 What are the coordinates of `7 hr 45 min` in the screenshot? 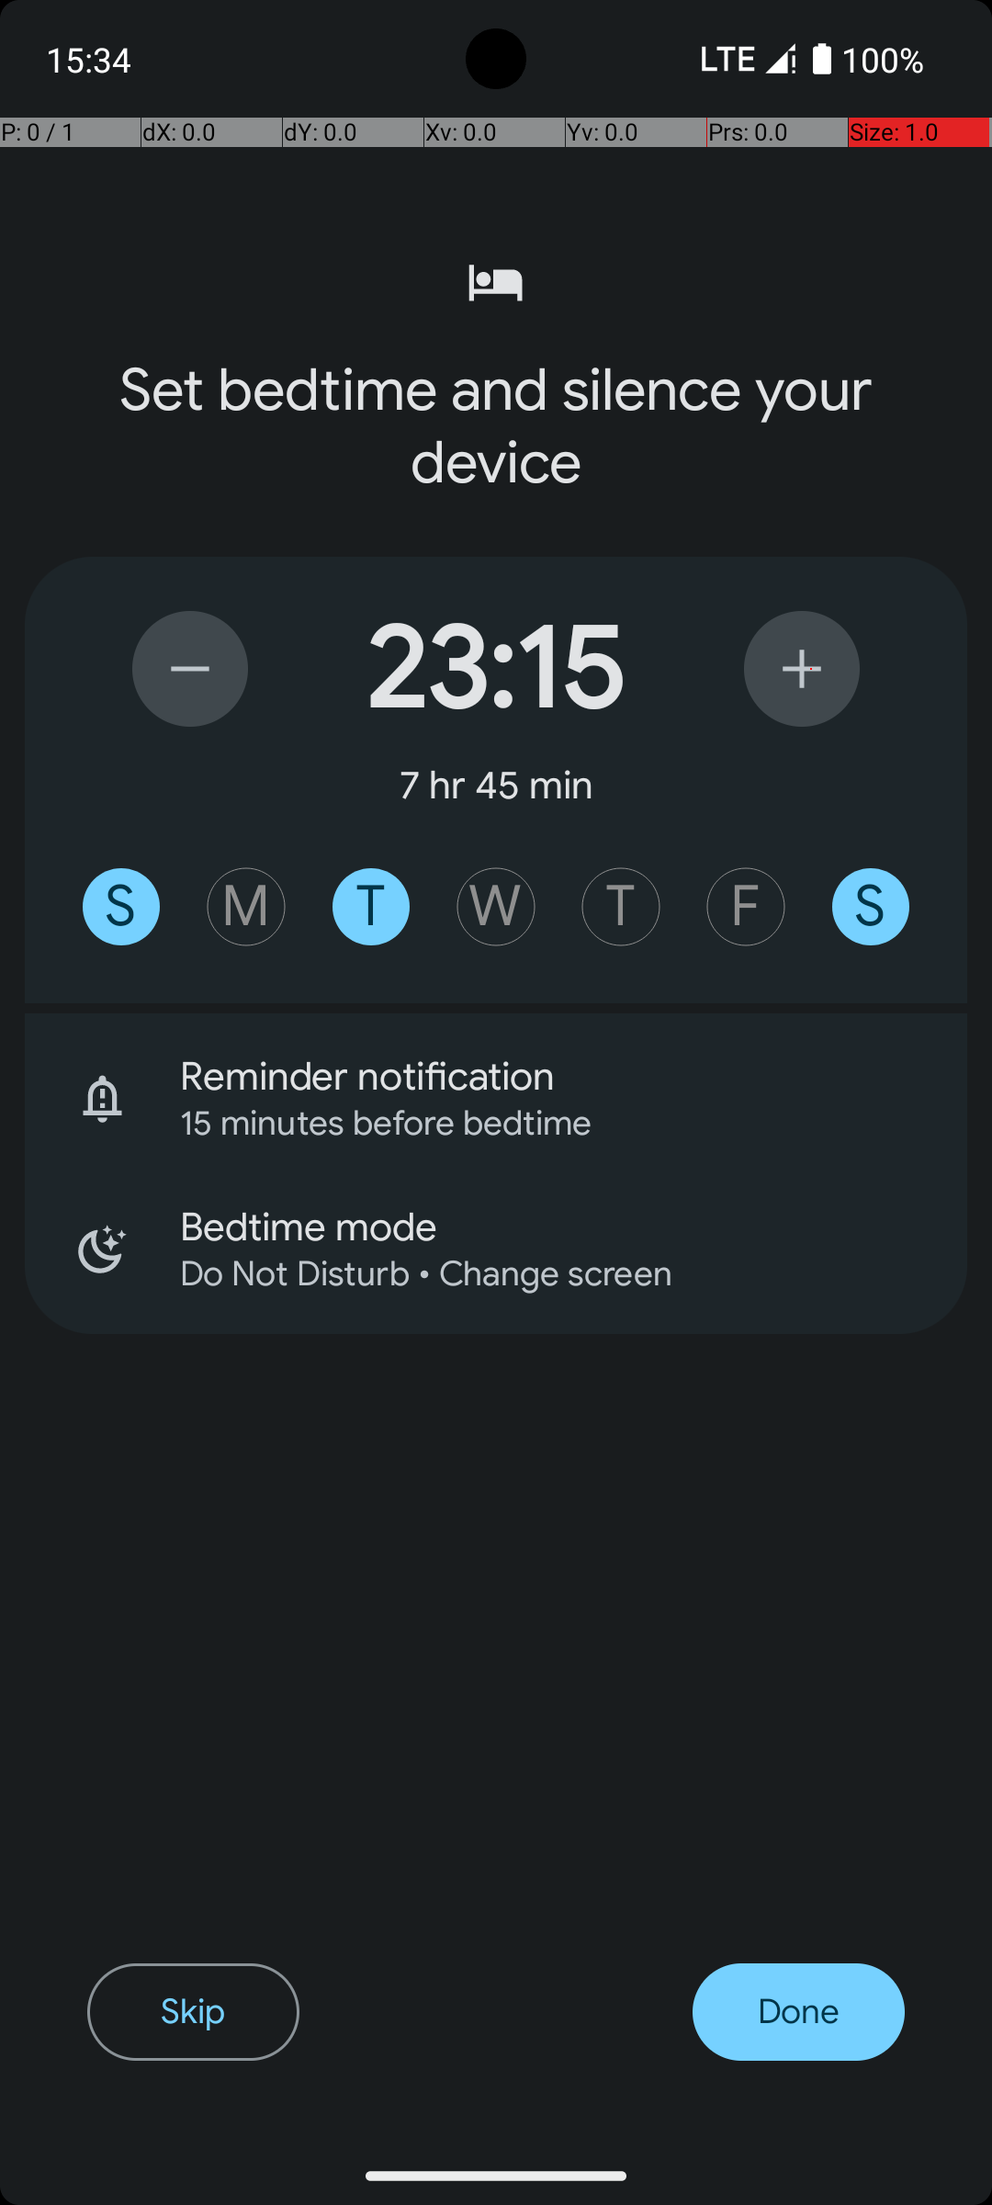 It's located at (496, 785).